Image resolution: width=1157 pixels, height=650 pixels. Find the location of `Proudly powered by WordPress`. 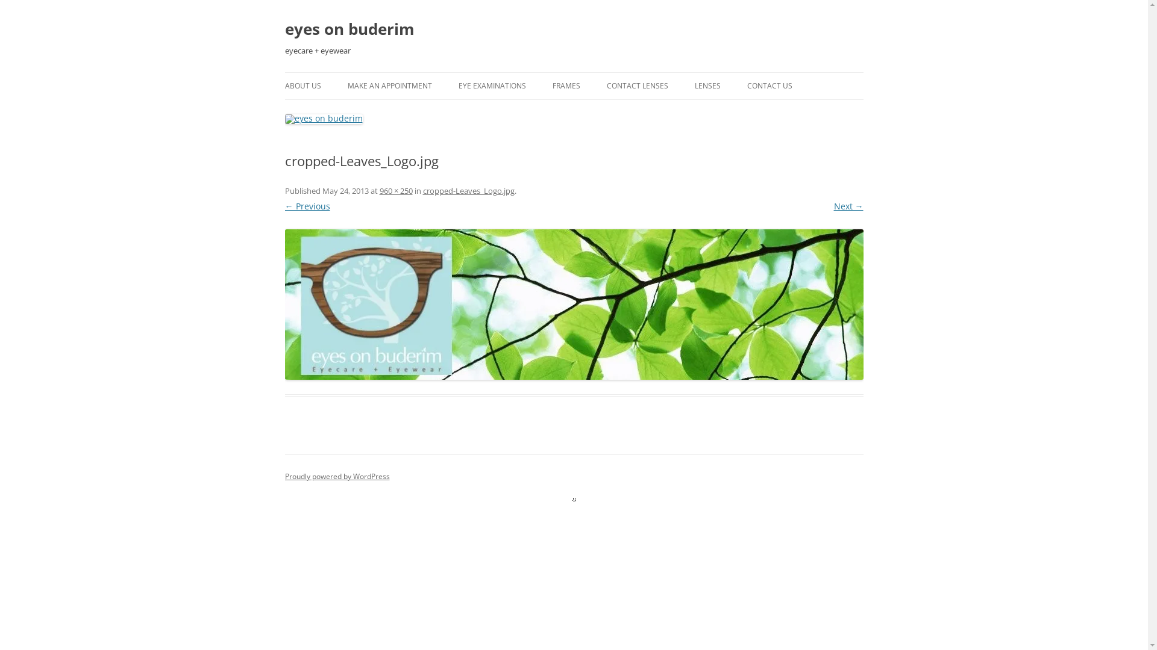

Proudly powered by WordPress is located at coordinates (337, 477).